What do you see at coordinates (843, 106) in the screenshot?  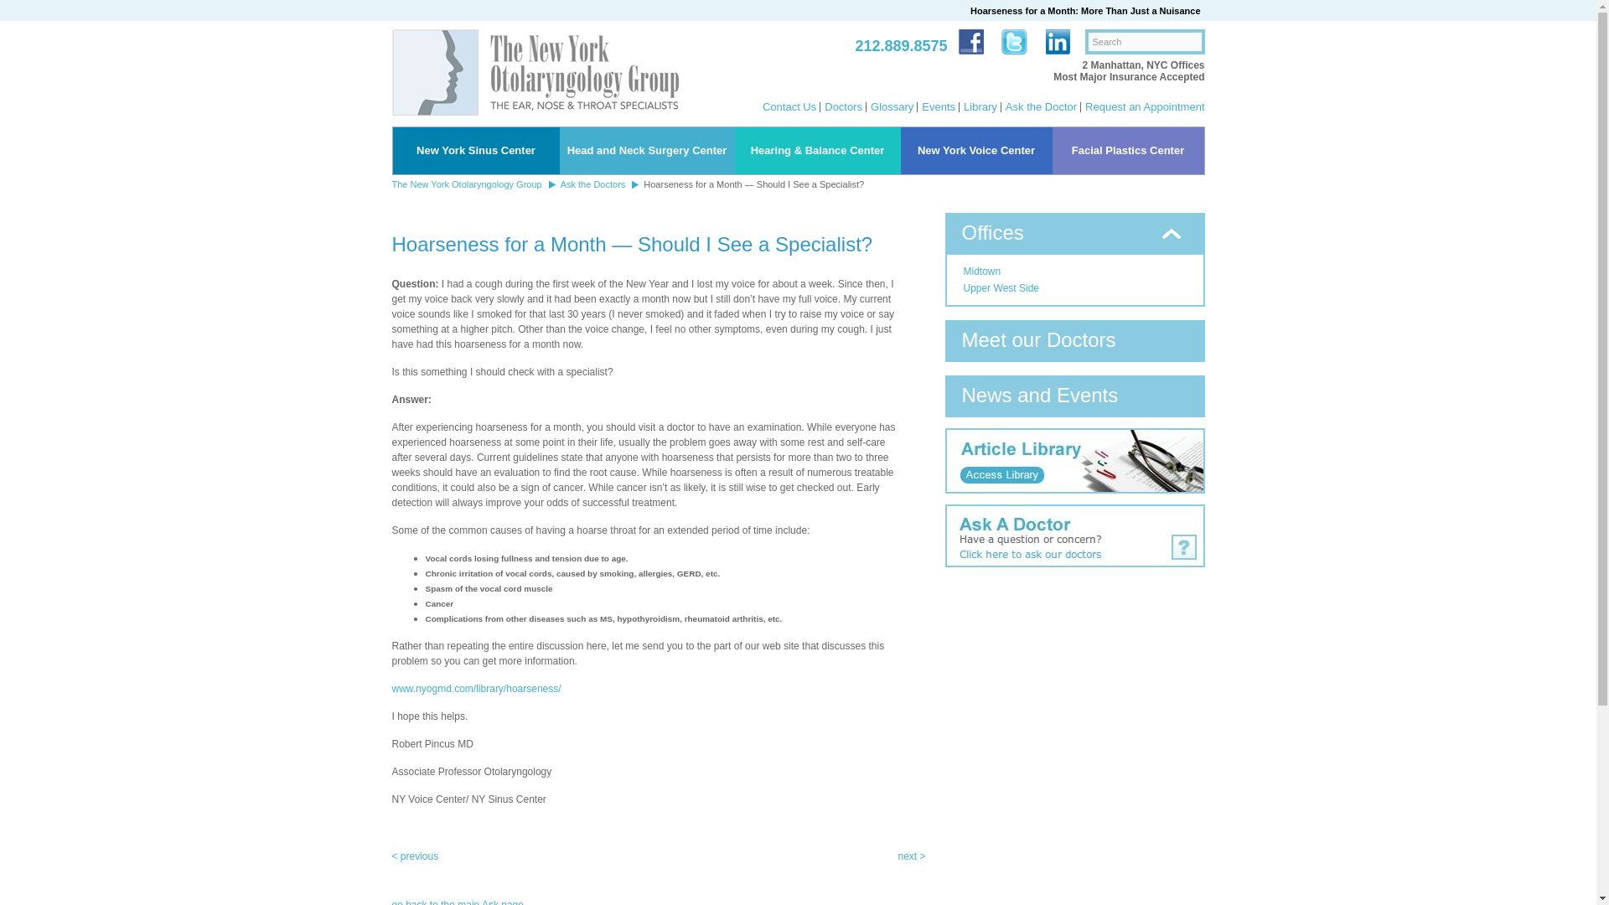 I see `Doctors` at bounding box center [843, 106].